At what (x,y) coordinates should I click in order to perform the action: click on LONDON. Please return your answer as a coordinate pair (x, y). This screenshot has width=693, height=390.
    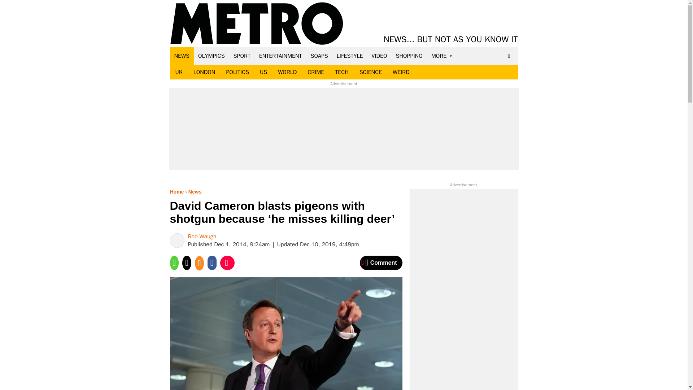
    Looking at the image, I should click on (204, 72).